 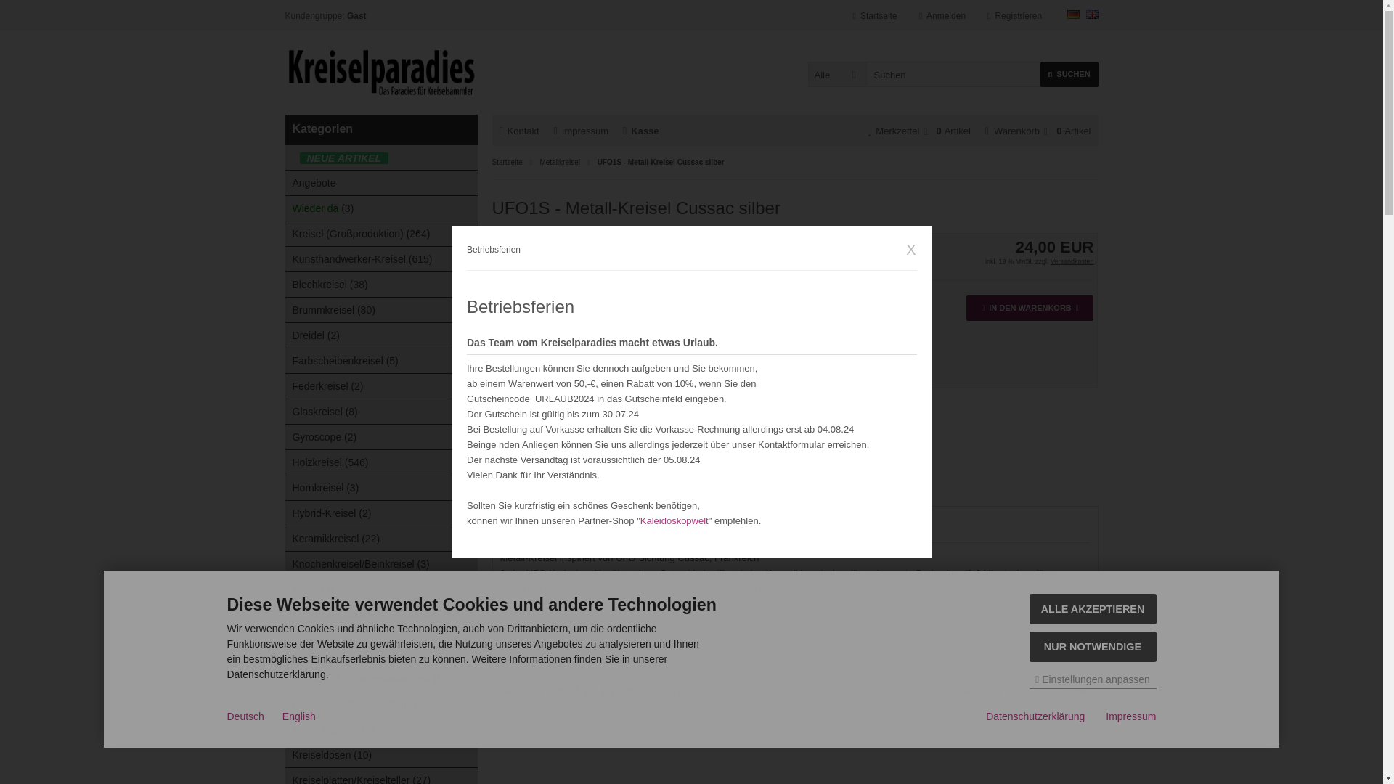 I want to click on Information, so click(x=1072, y=261).